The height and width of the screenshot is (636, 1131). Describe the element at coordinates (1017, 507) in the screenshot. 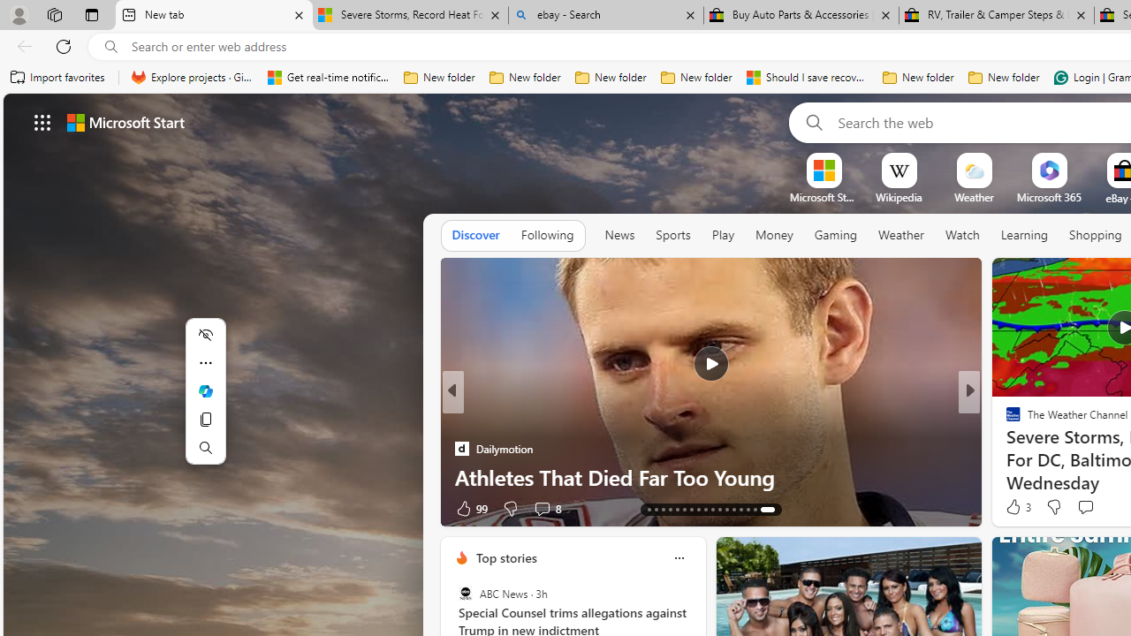

I see `3 Like` at that location.